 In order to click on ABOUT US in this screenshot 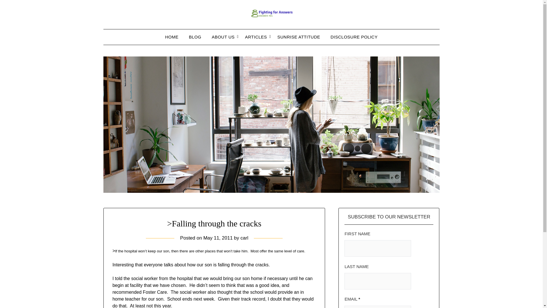, I will do `click(223, 37)`.